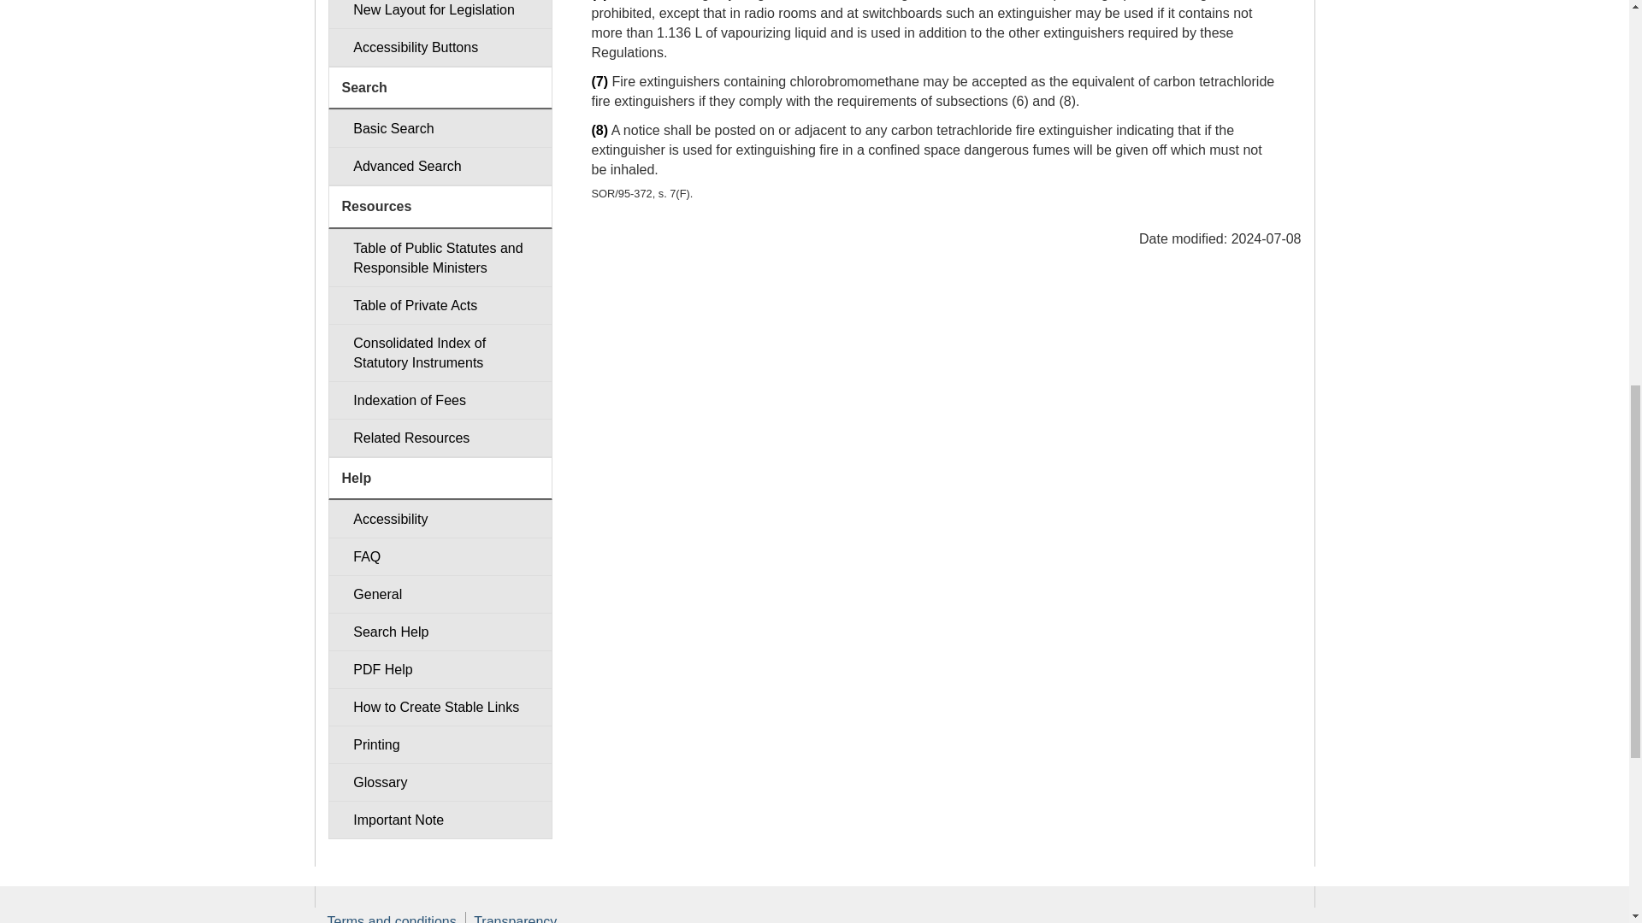 This screenshot has width=1642, height=923. What do you see at coordinates (440, 400) in the screenshot?
I see `Indexation of Fees` at bounding box center [440, 400].